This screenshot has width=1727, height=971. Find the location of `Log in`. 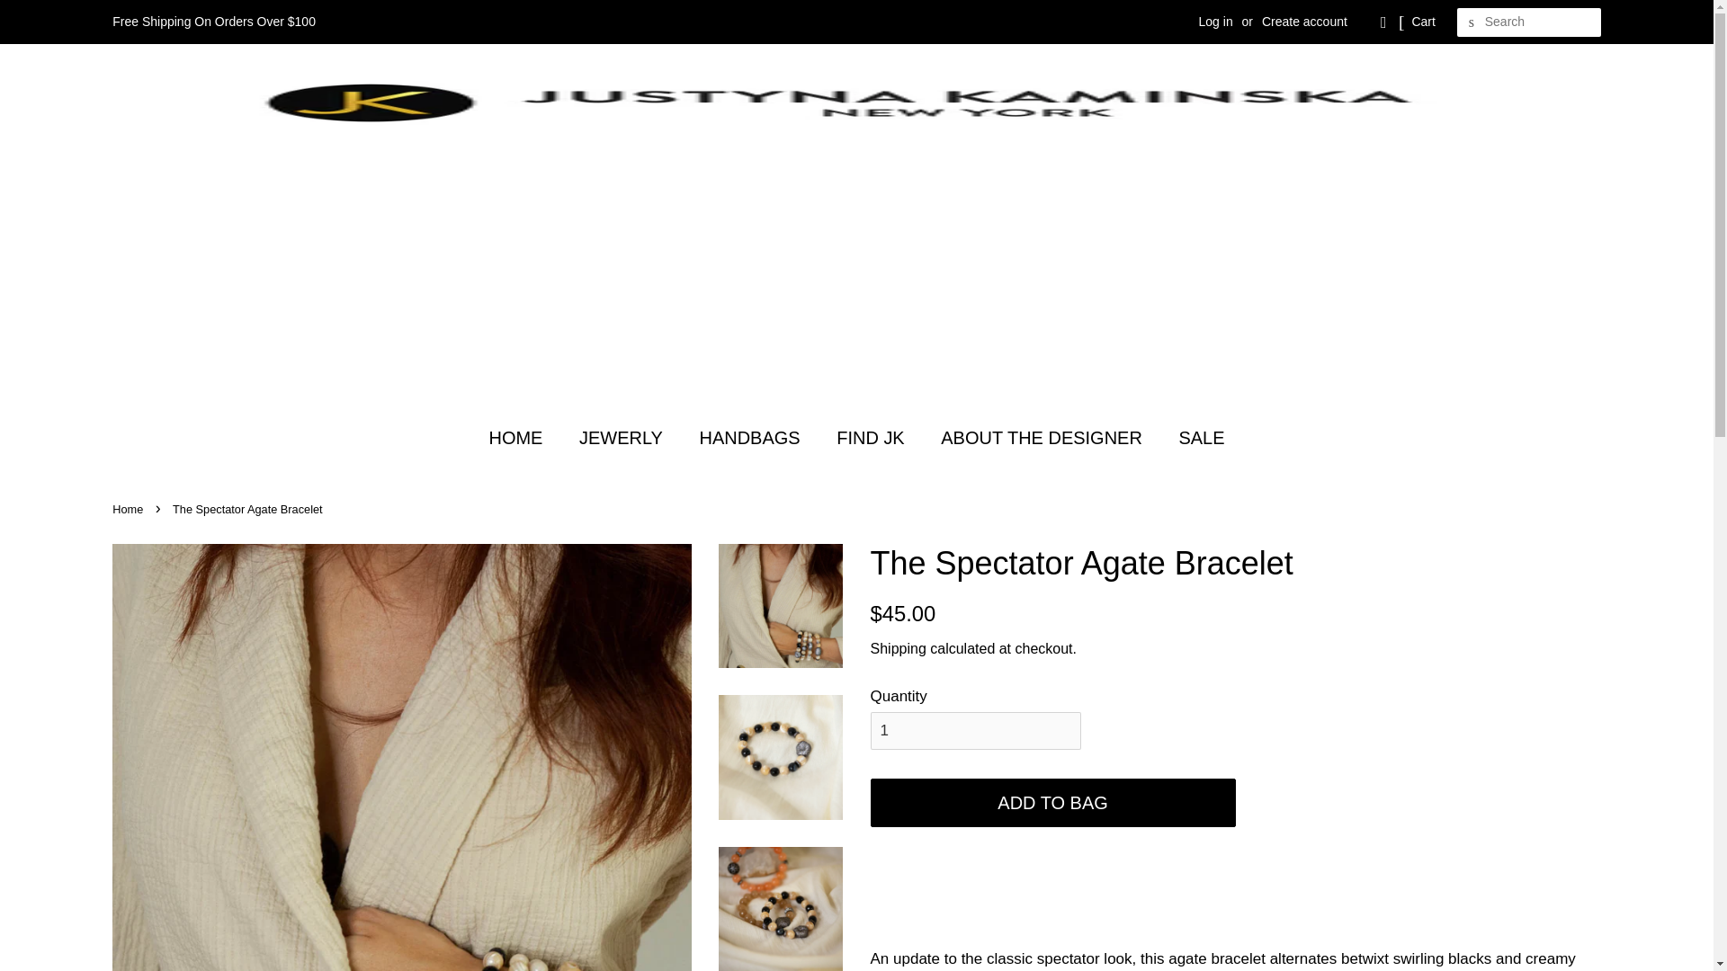

Log in is located at coordinates (1215, 22).